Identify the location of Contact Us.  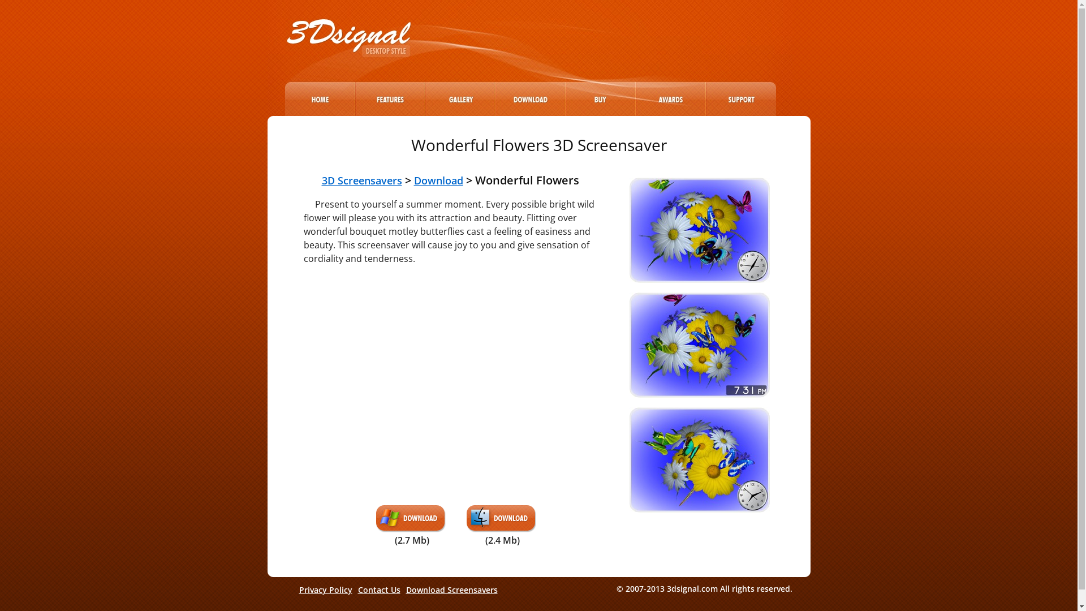
(381, 590).